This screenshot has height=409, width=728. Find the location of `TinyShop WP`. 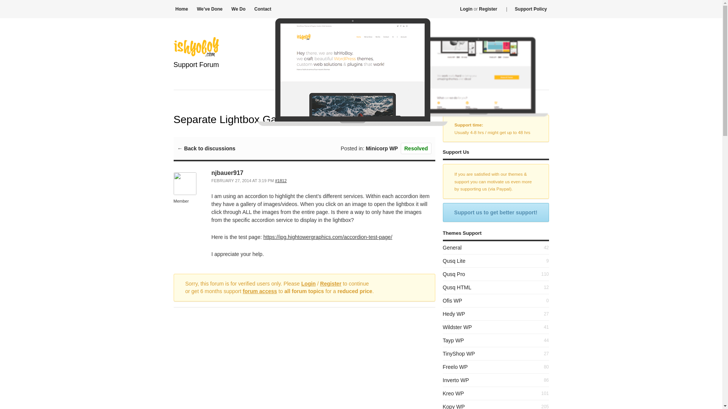

TinyShop WP is located at coordinates (459, 353).